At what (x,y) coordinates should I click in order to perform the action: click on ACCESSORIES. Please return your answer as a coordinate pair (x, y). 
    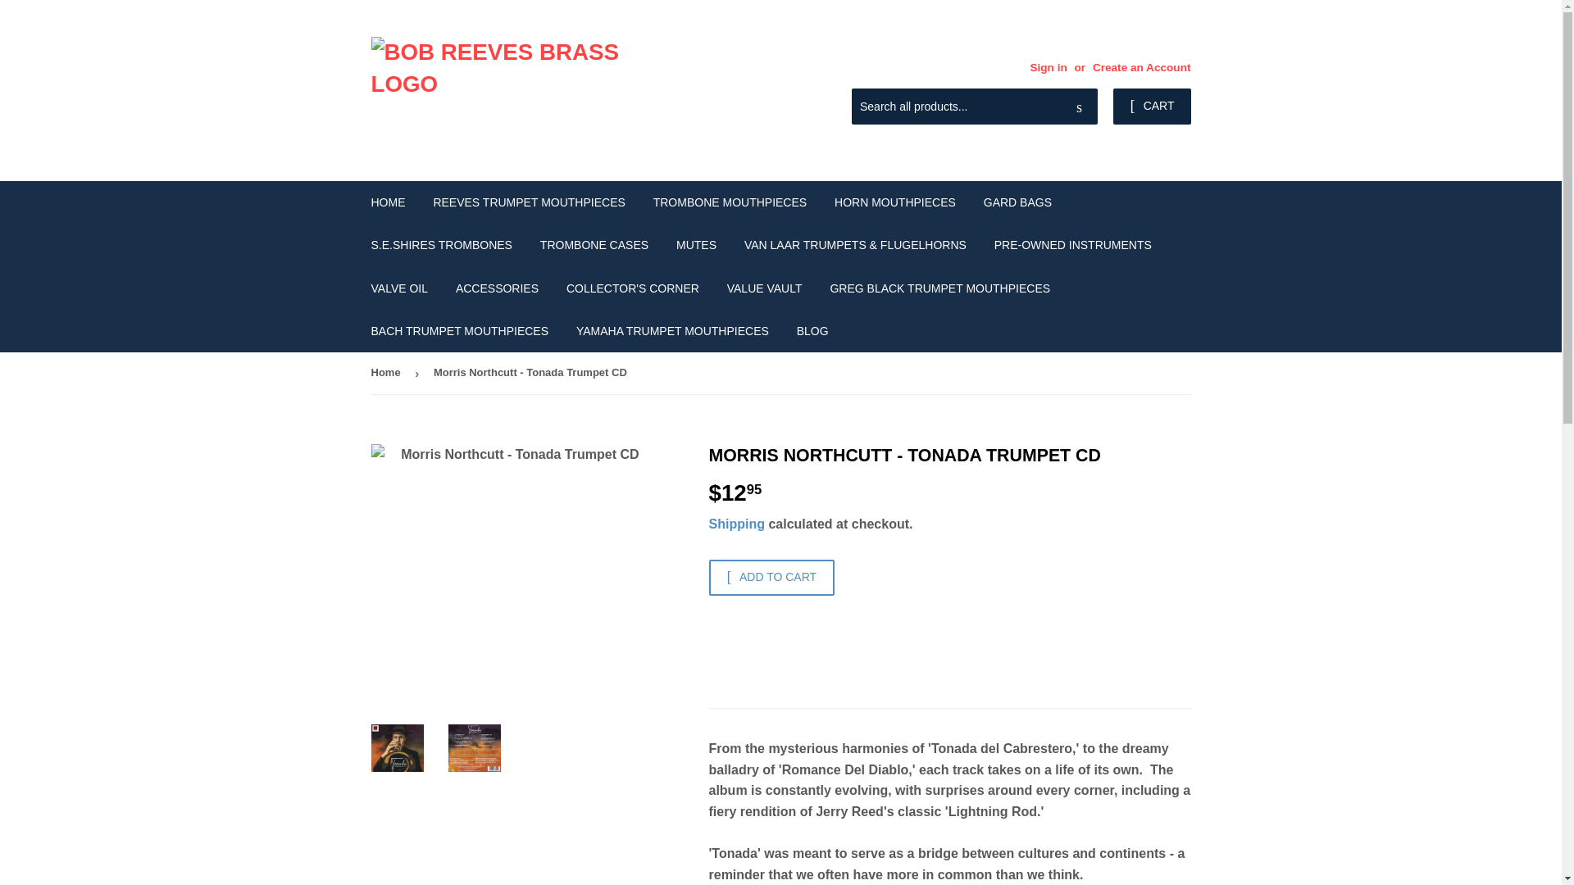
    Looking at the image, I should click on (497, 288).